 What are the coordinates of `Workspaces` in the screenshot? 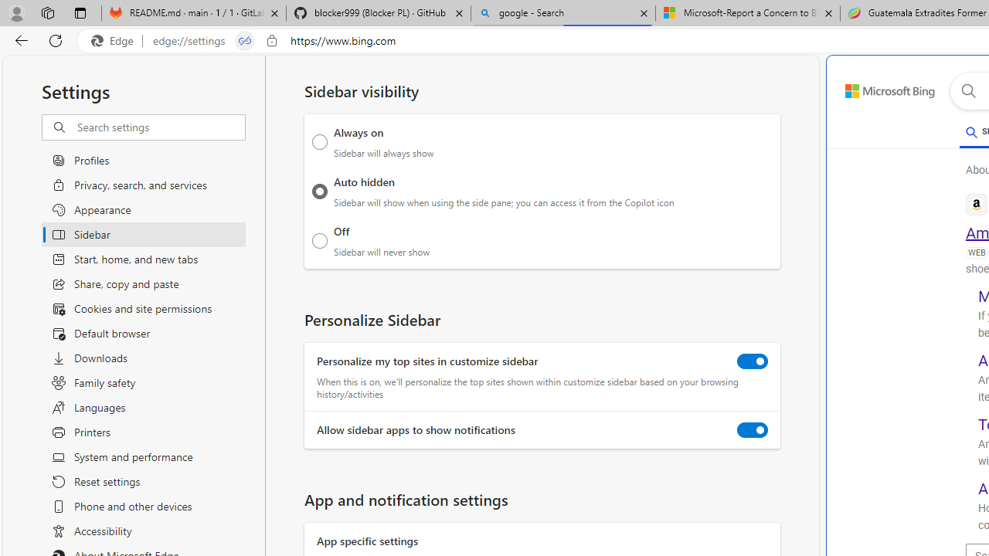 It's located at (47, 12).